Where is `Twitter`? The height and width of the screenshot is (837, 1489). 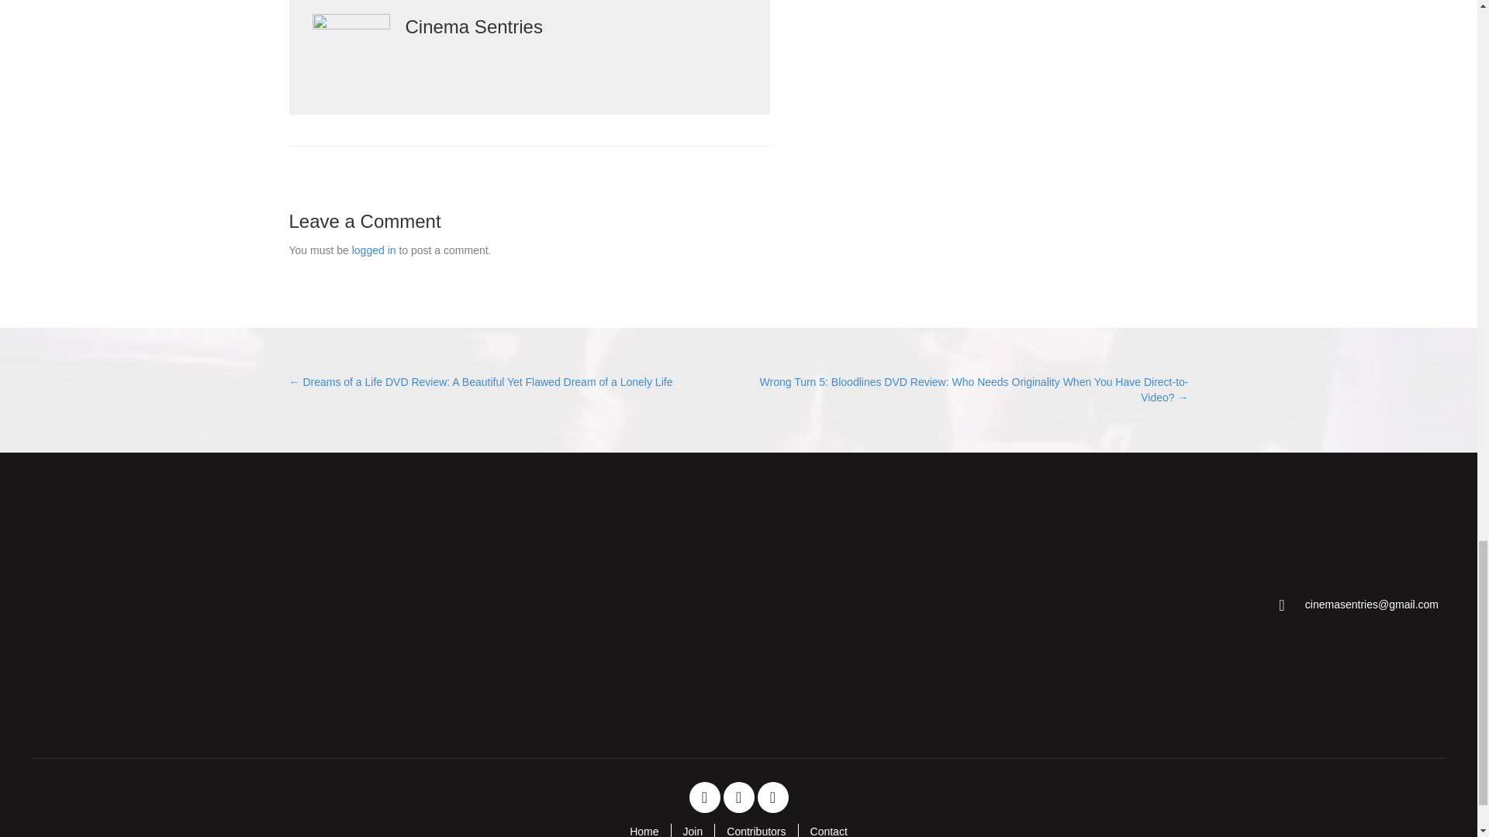
Twitter is located at coordinates (738, 797).